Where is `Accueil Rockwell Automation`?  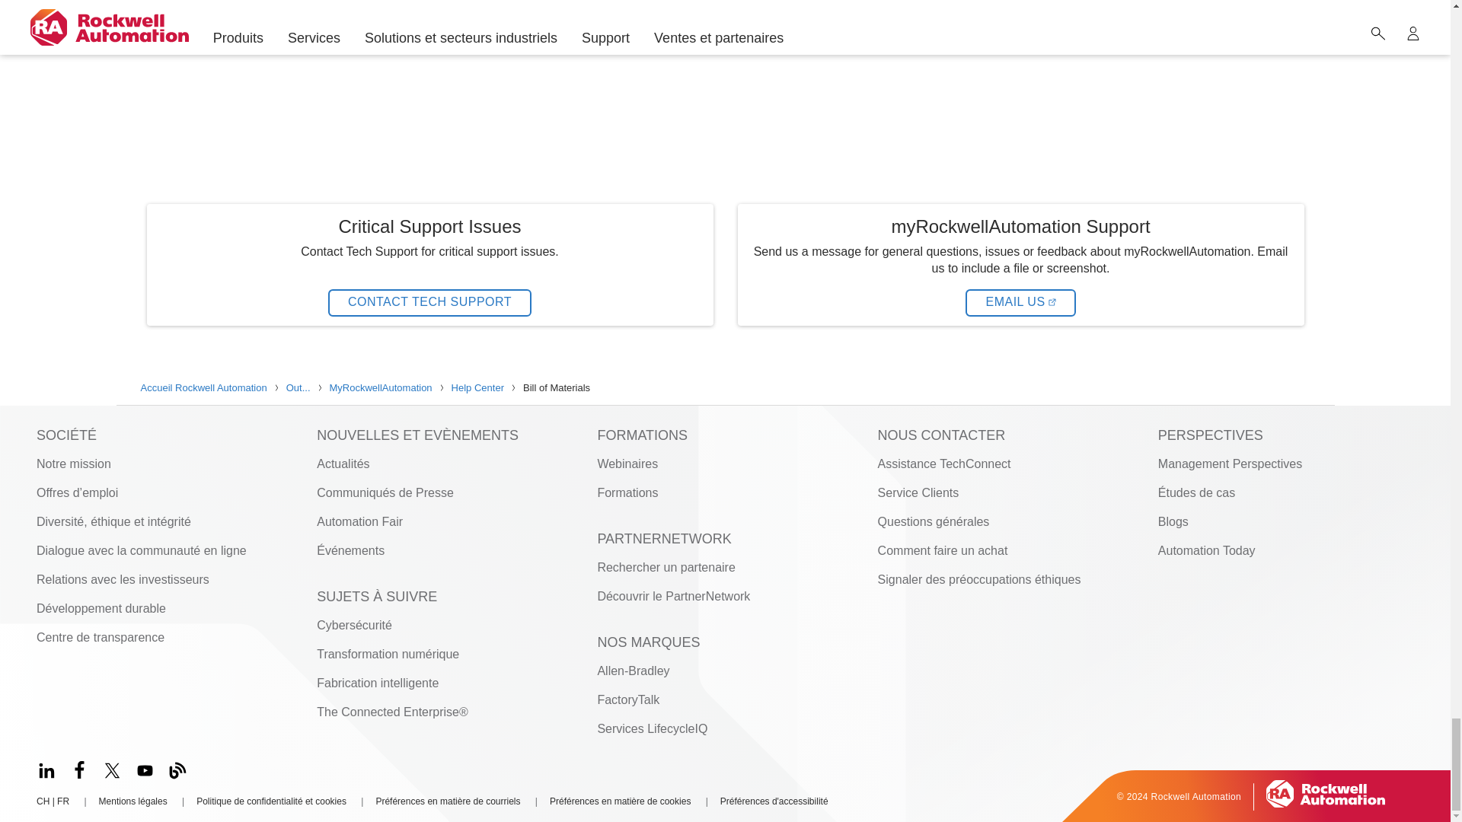
Accueil Rockwell Automation is located at coordinates (1325, 802).